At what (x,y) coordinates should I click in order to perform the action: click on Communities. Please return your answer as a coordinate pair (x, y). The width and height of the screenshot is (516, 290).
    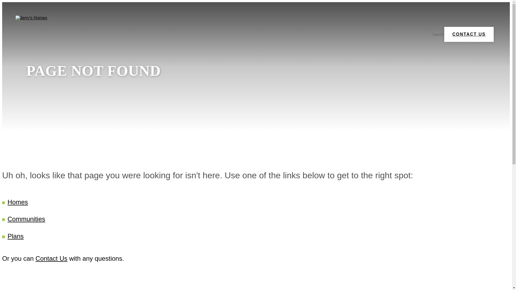
    Looking at the image, I should click on (26, 219).